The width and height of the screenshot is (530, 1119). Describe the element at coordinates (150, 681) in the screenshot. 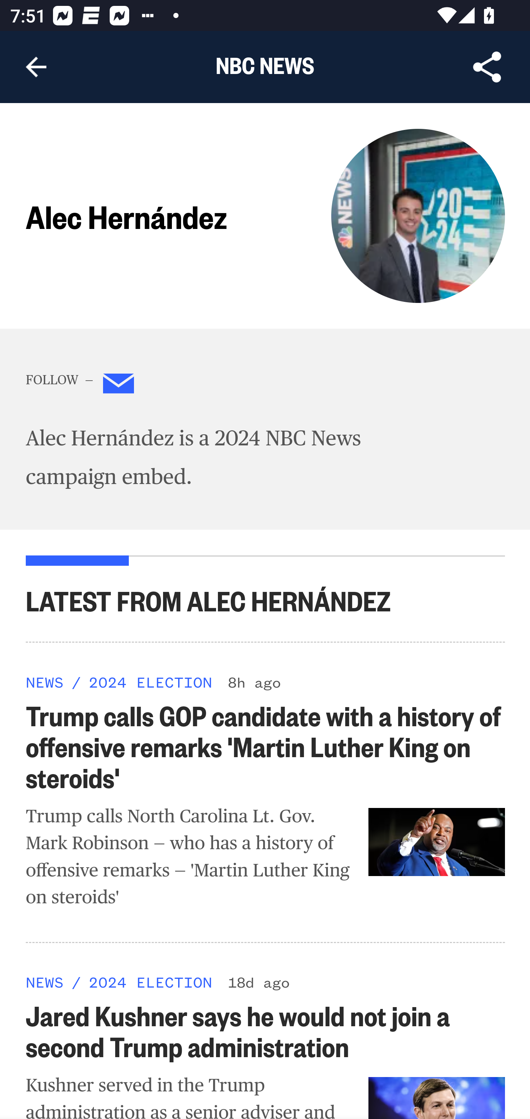

I see `2024 ELECTION 2024 ELECTION 2024 ELECTION` at that location.